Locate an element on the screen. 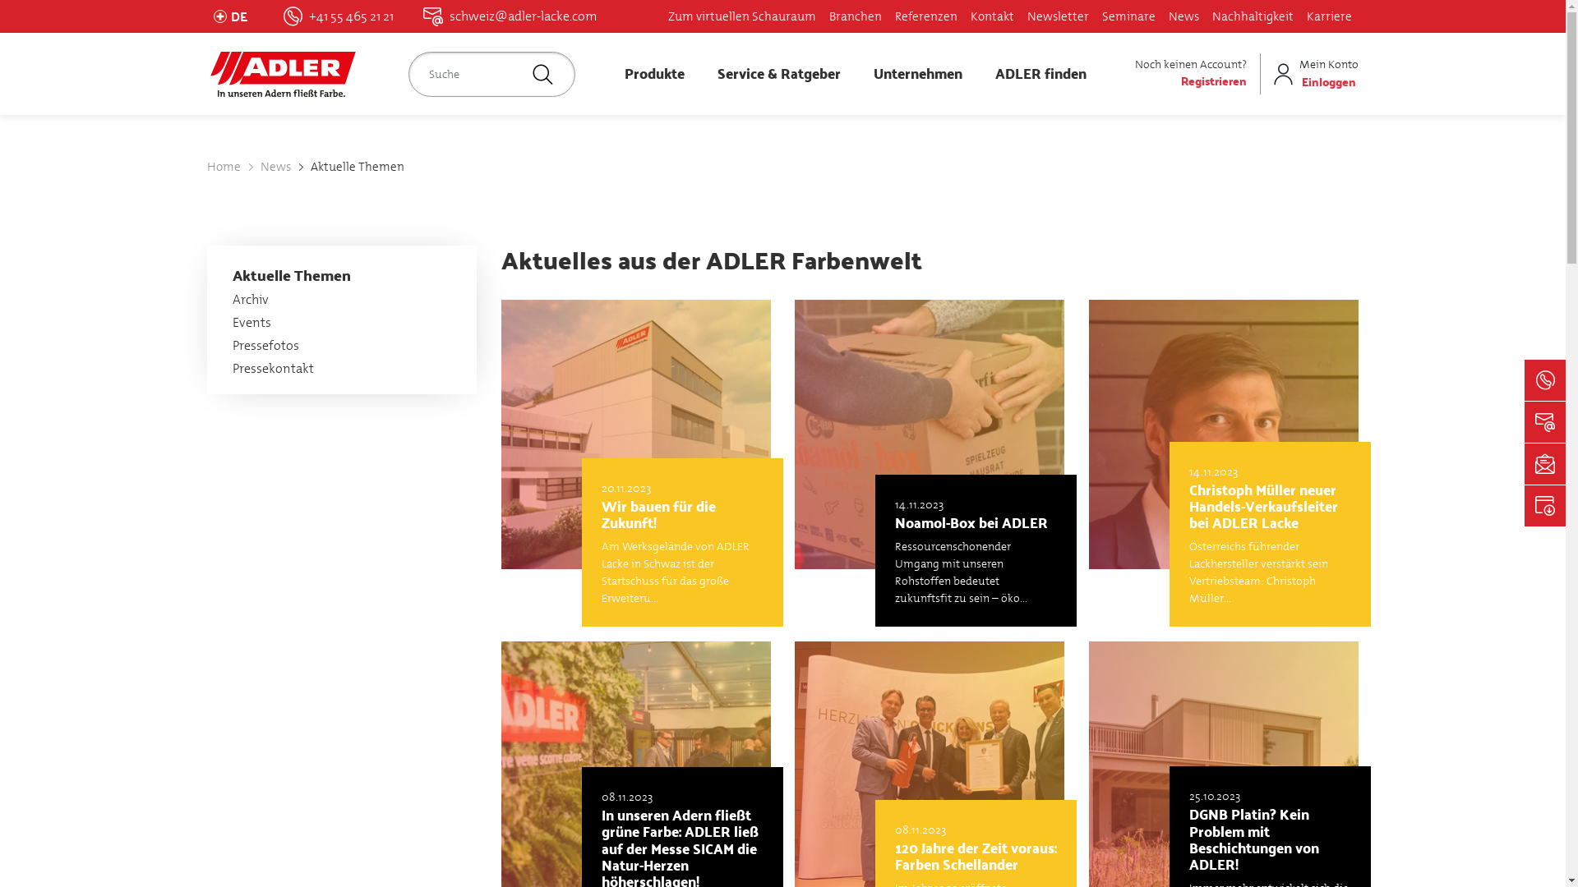  Unternehmen is located at coordinates (917, 74).